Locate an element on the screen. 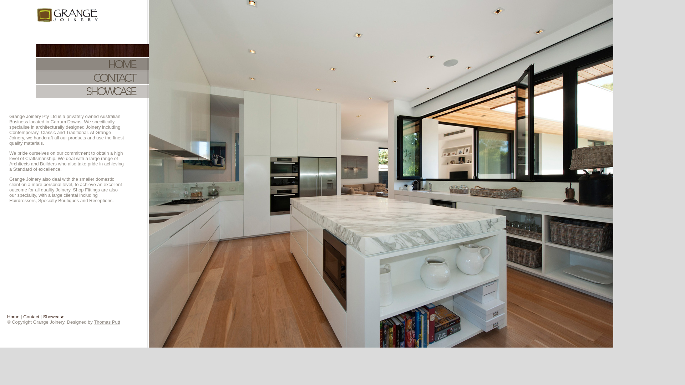 This screenshot has width=685, height=385. Showcase is located at coordinates (54, 317).